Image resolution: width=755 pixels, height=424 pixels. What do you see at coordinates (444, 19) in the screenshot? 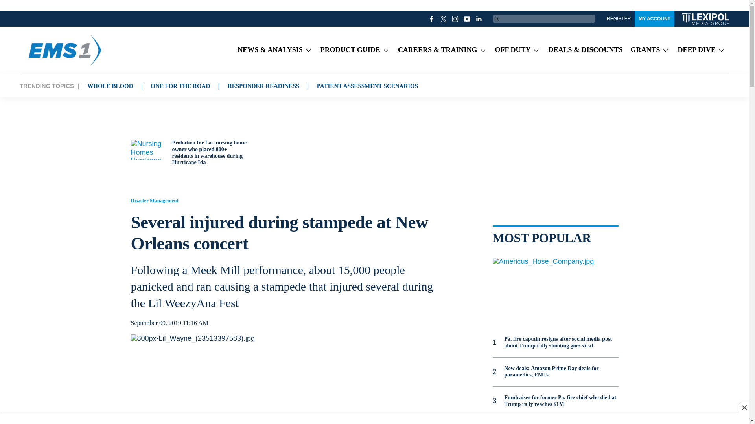
I see `twitter` at bounding box center [444, 19].